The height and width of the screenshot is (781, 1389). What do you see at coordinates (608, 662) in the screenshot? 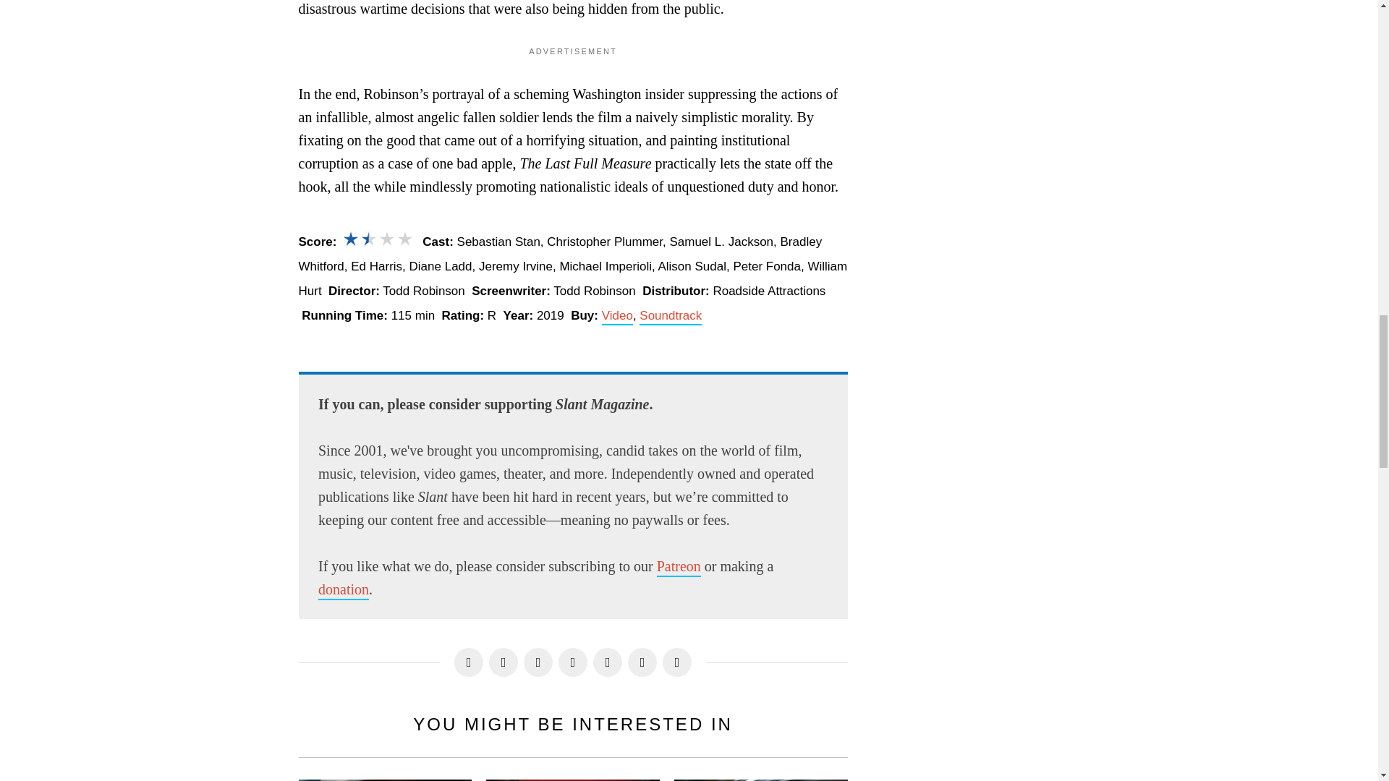
I see `Whatsapp` at bounding box center [608, 662].